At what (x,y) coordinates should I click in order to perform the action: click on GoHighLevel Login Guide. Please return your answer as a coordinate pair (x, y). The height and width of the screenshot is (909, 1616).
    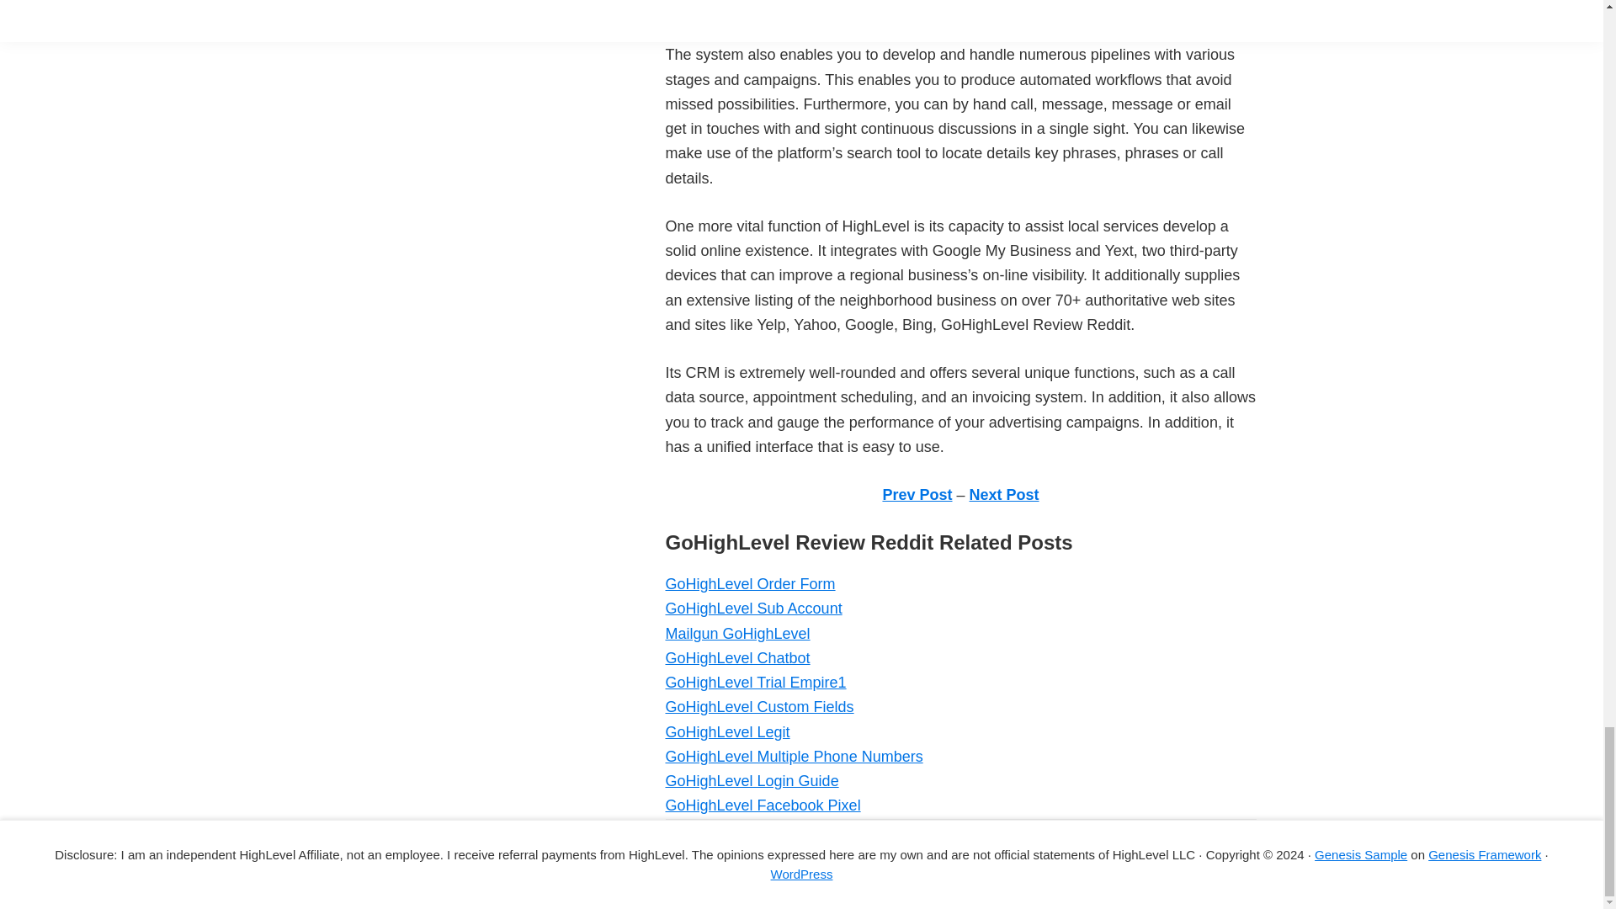
    Looking at the image, I should click on (751, 781).